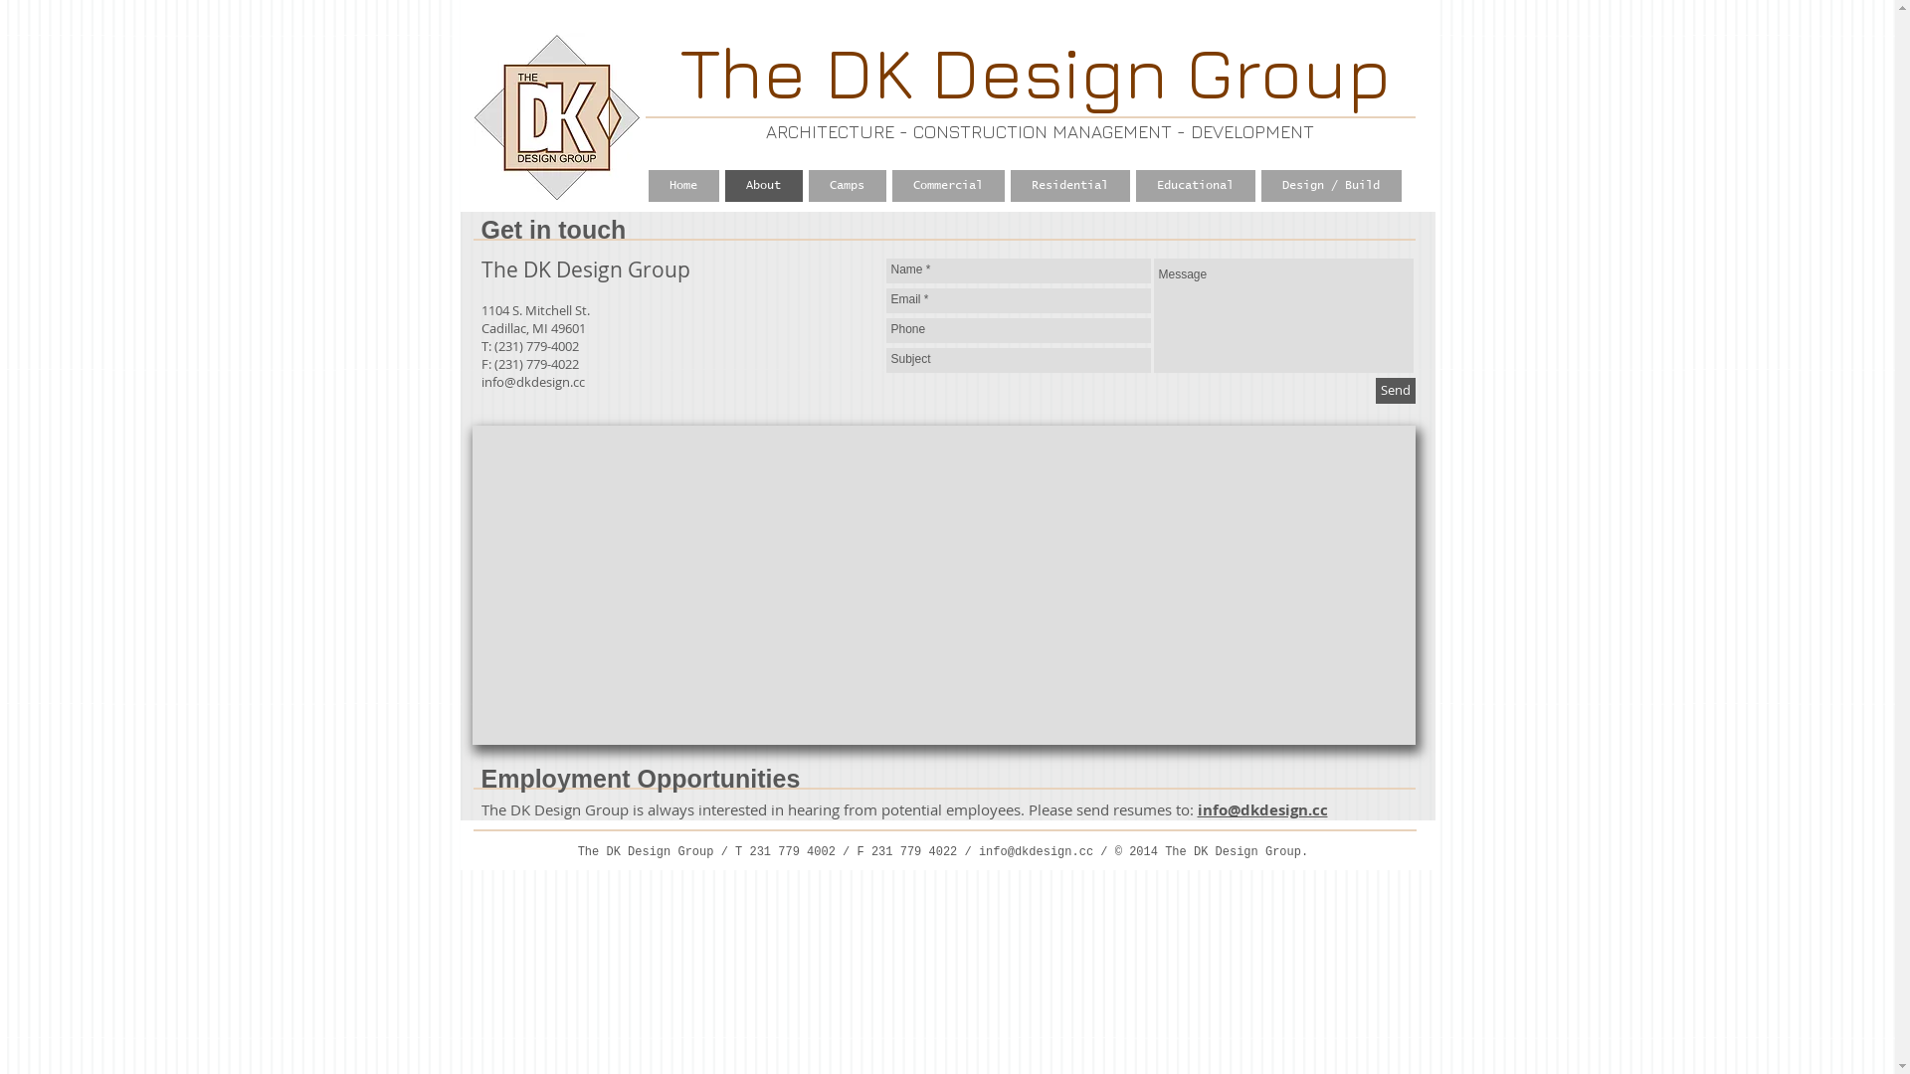 Image resolution: width=1910 pixels, height=1074 pixels. I want to click on Commercial, so click(947, 186).